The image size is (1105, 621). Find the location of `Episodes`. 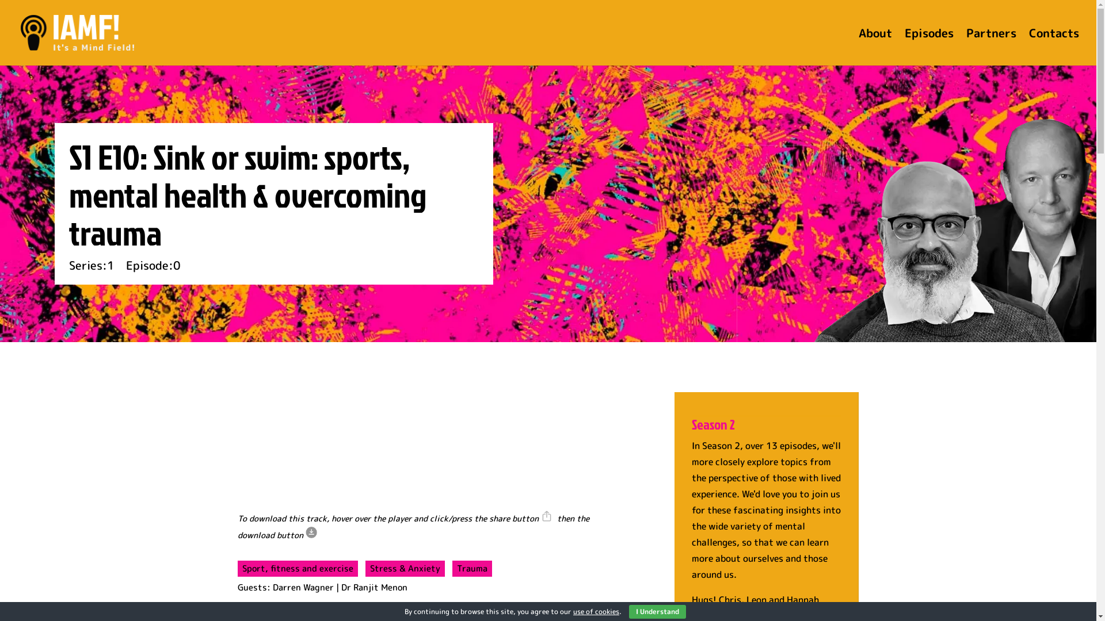

Episodes is located at coordinates (929, 47).